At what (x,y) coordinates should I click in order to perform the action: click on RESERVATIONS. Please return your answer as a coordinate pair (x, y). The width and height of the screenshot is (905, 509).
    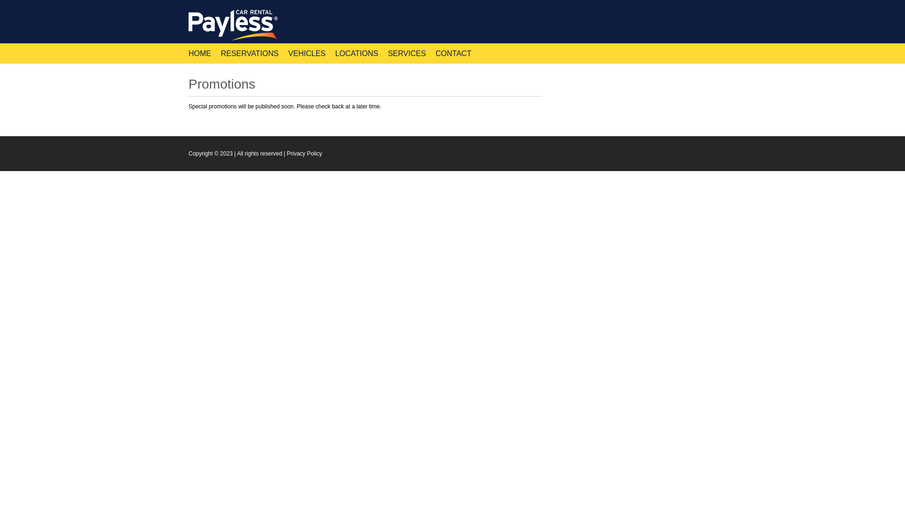
    Looking at the image, I should click on (250, 54).